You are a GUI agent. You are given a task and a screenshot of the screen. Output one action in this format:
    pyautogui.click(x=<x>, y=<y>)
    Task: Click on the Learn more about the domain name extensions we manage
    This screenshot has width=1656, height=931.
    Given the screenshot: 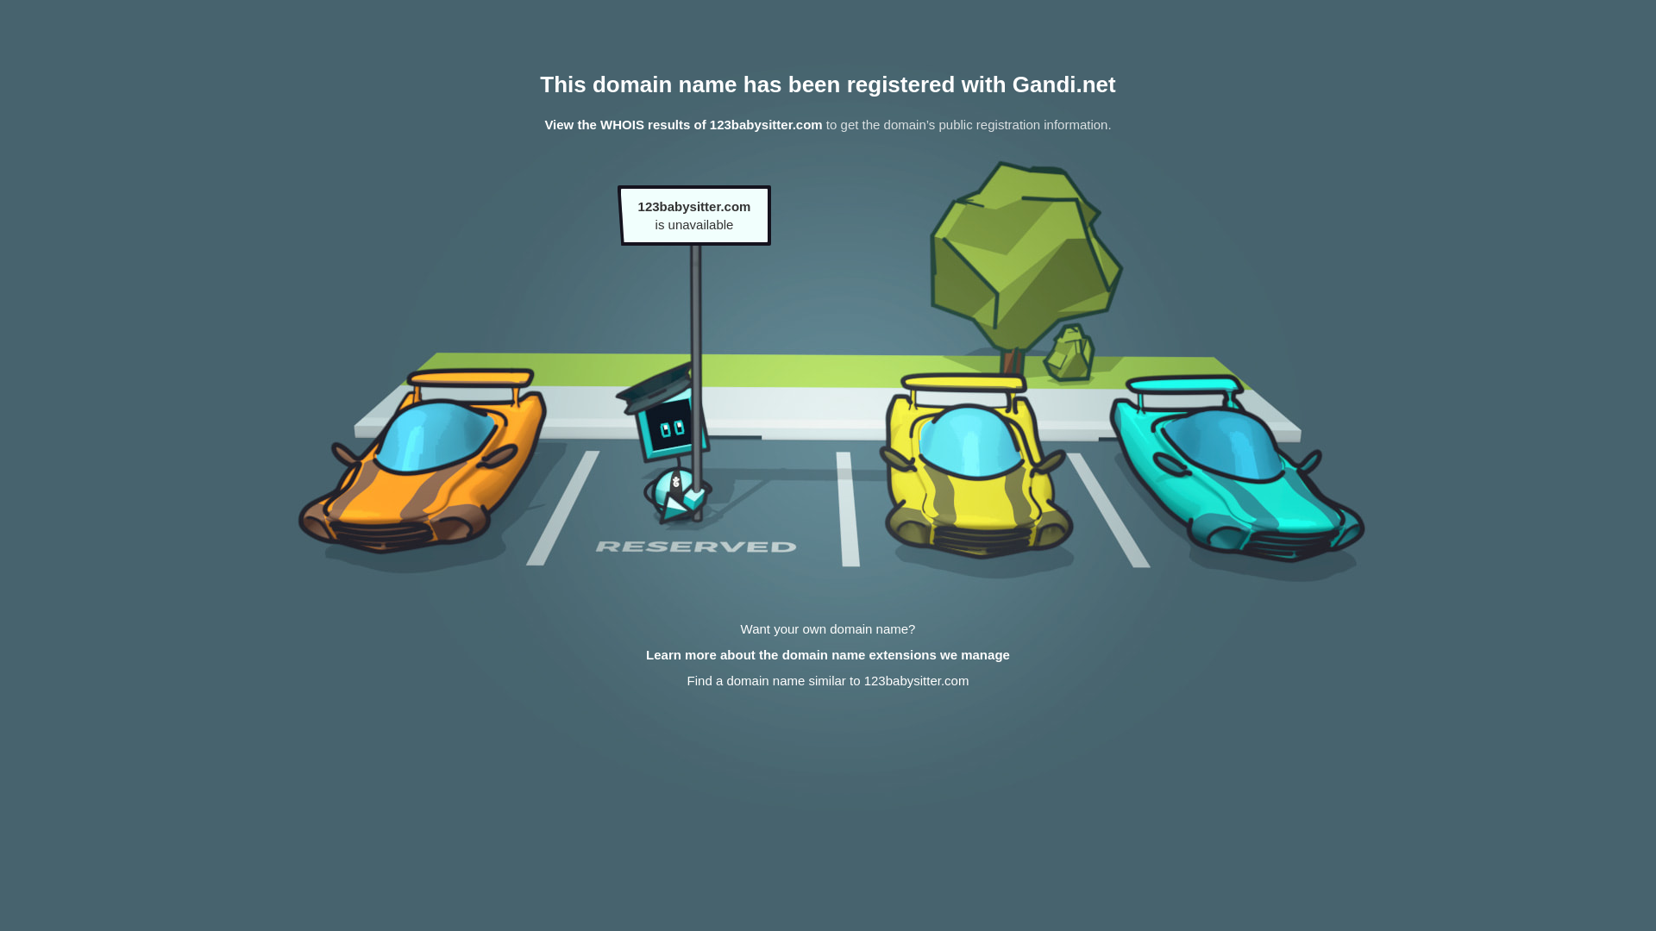 What is the action you would take?
    pyautogui.click(x=828, y=655)
    